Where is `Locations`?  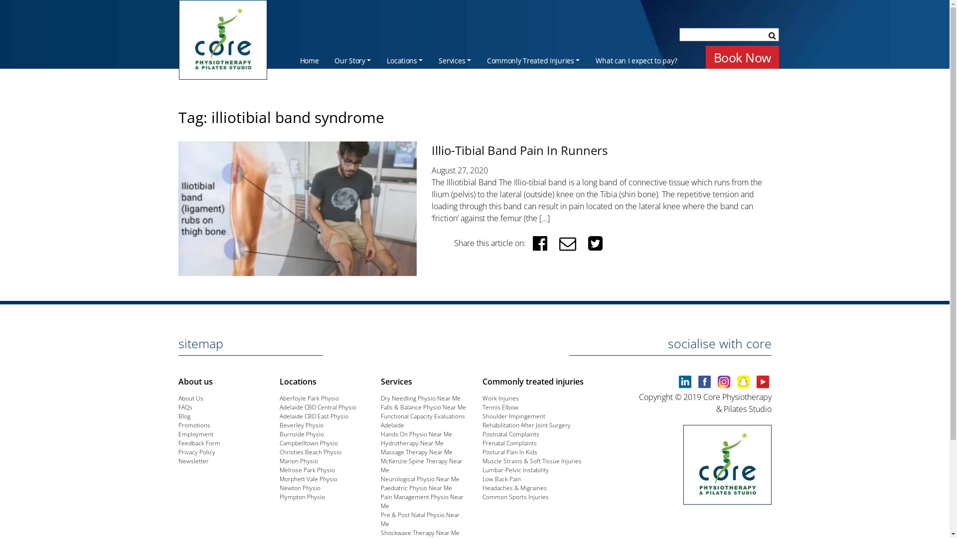 Locations is located at coordinates (405, 60).